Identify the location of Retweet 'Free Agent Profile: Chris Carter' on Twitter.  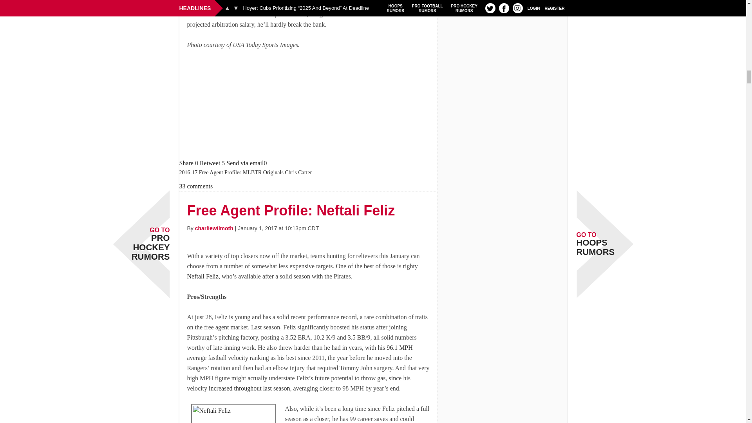
(210, 163).